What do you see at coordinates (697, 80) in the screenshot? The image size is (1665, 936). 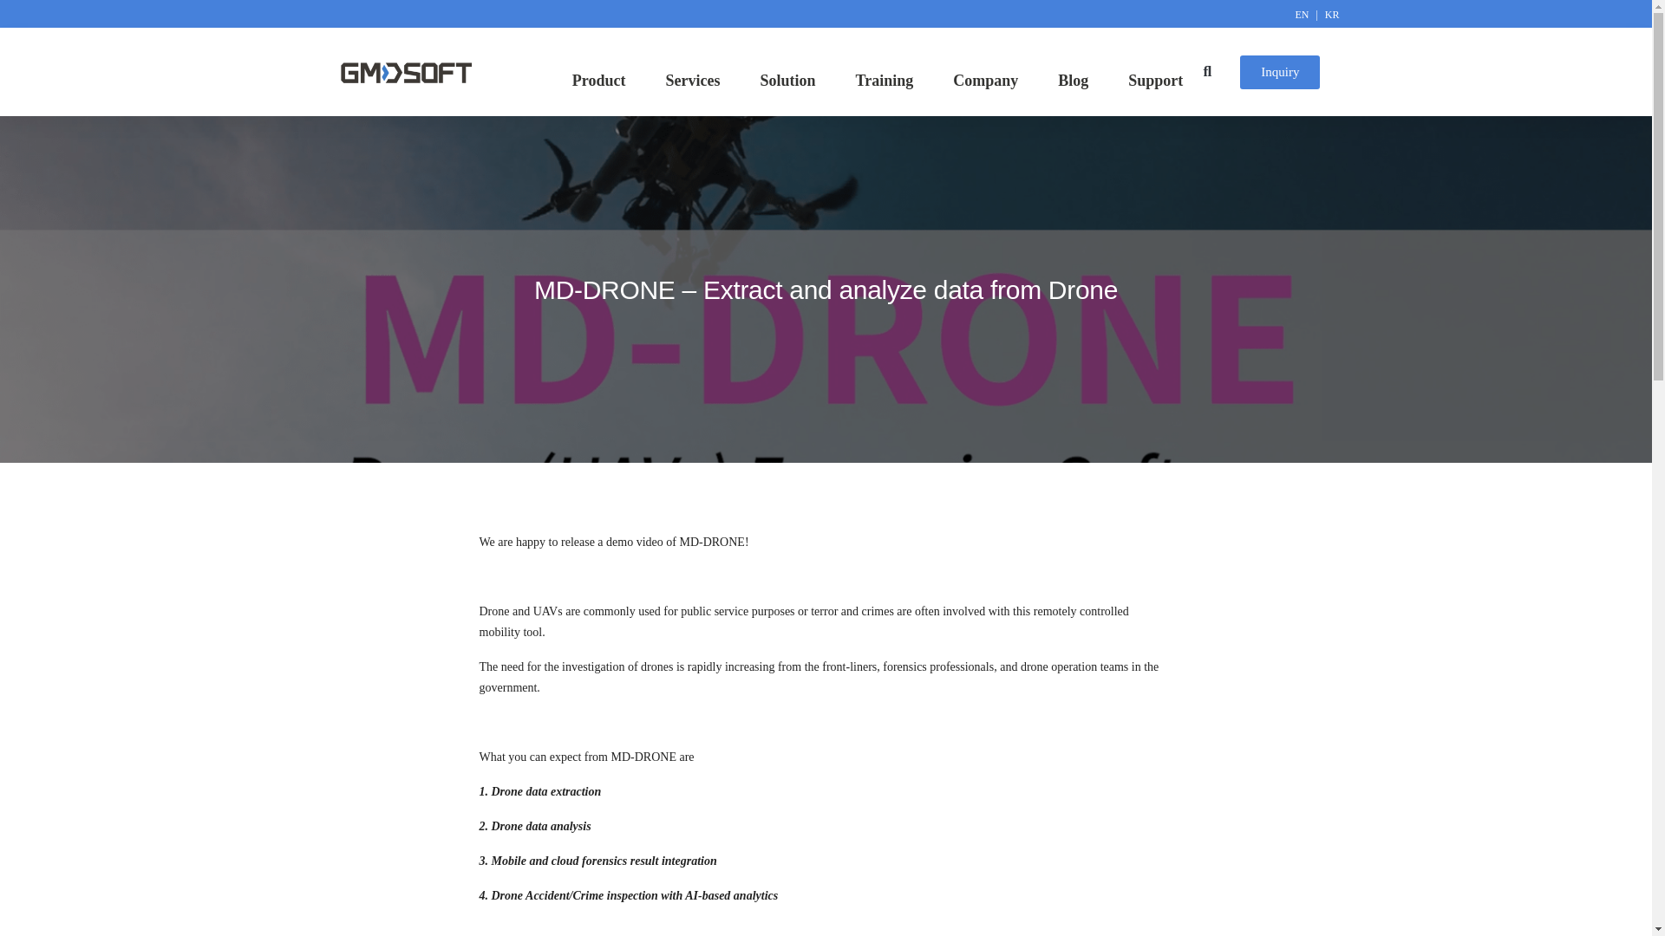 I see `Services` at bounding box center [697, 80].